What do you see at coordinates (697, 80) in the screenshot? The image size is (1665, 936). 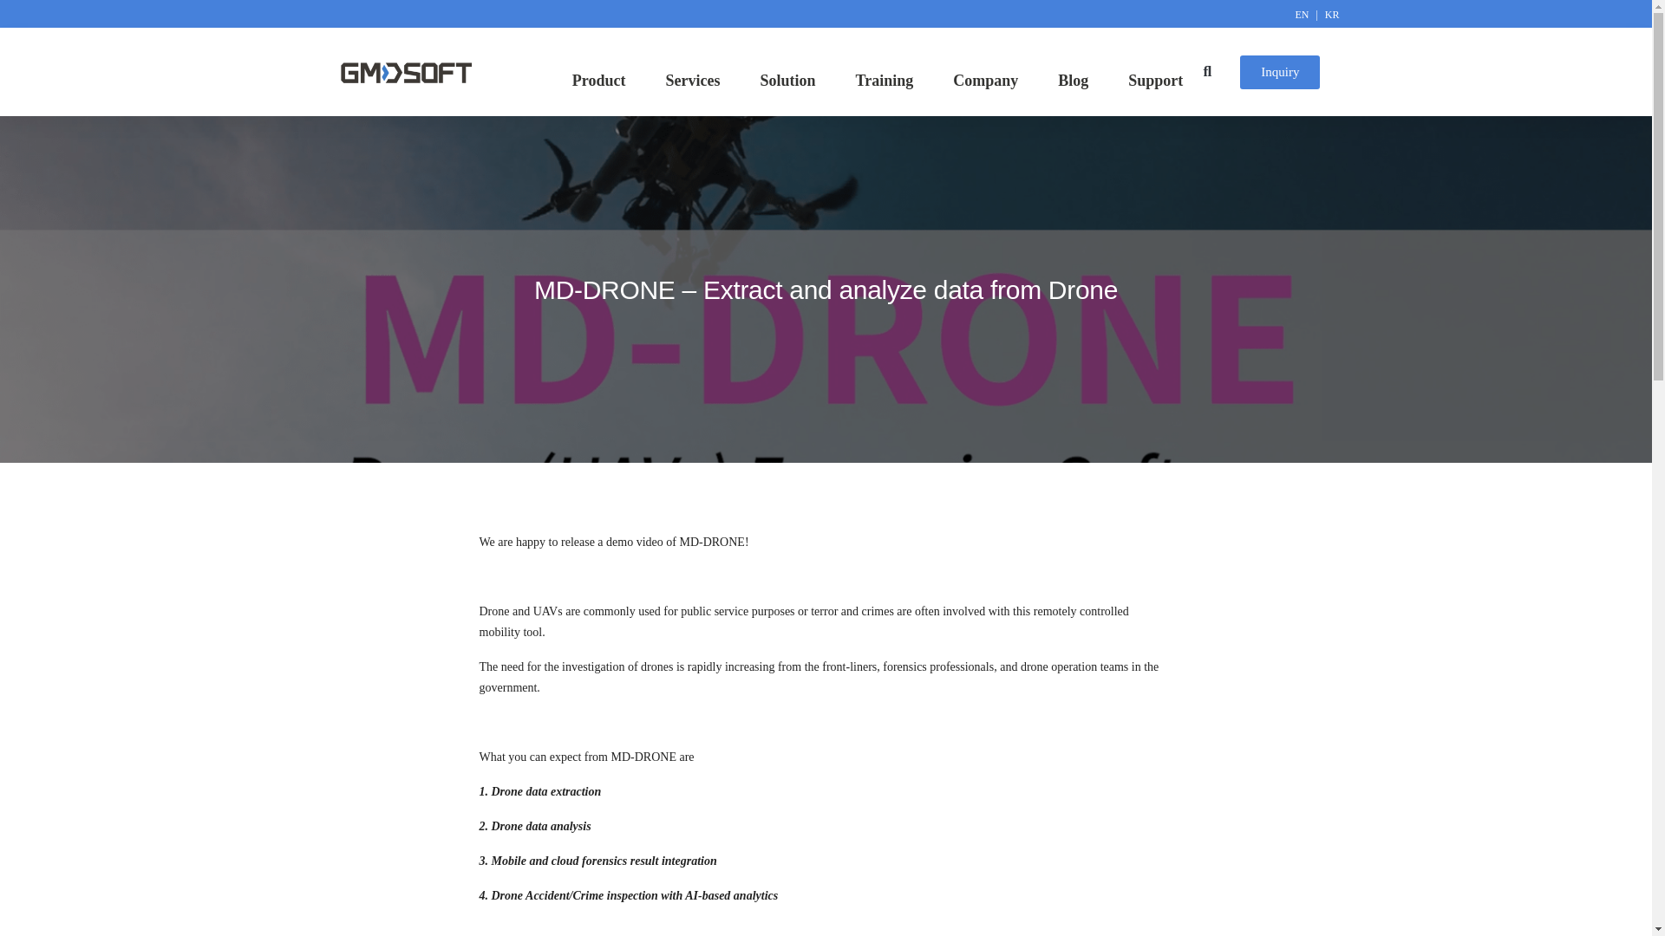 I see `Services` at bounding box center [697, 80].